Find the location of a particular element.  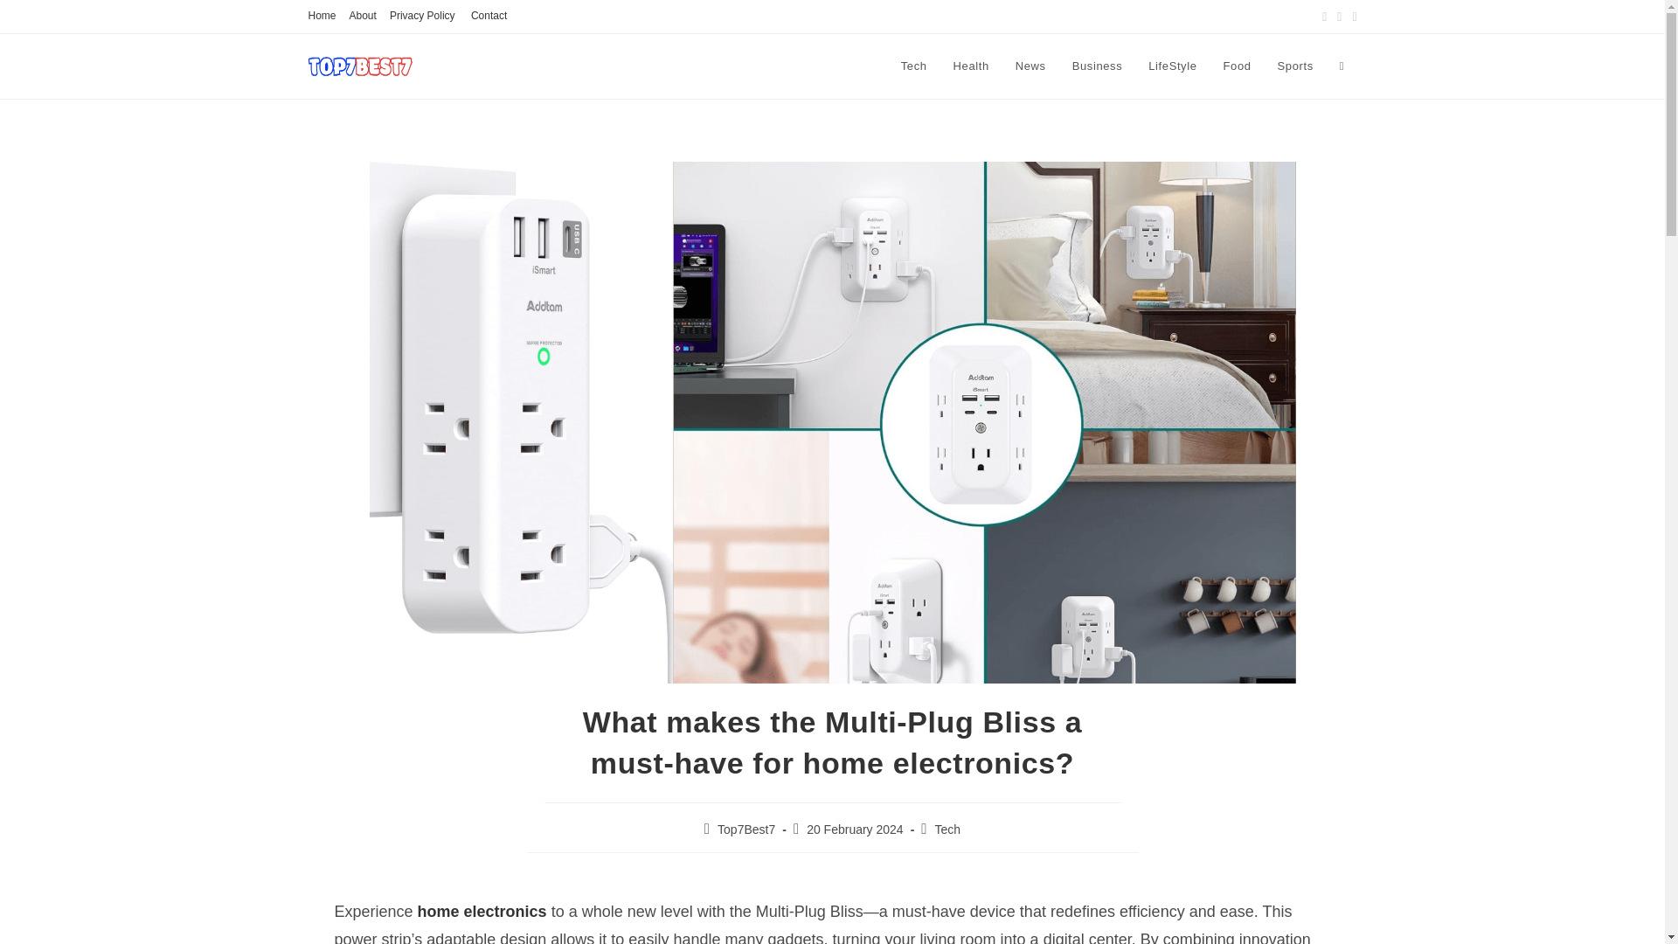

LifeStyle is located at coordinates (1173, 66).